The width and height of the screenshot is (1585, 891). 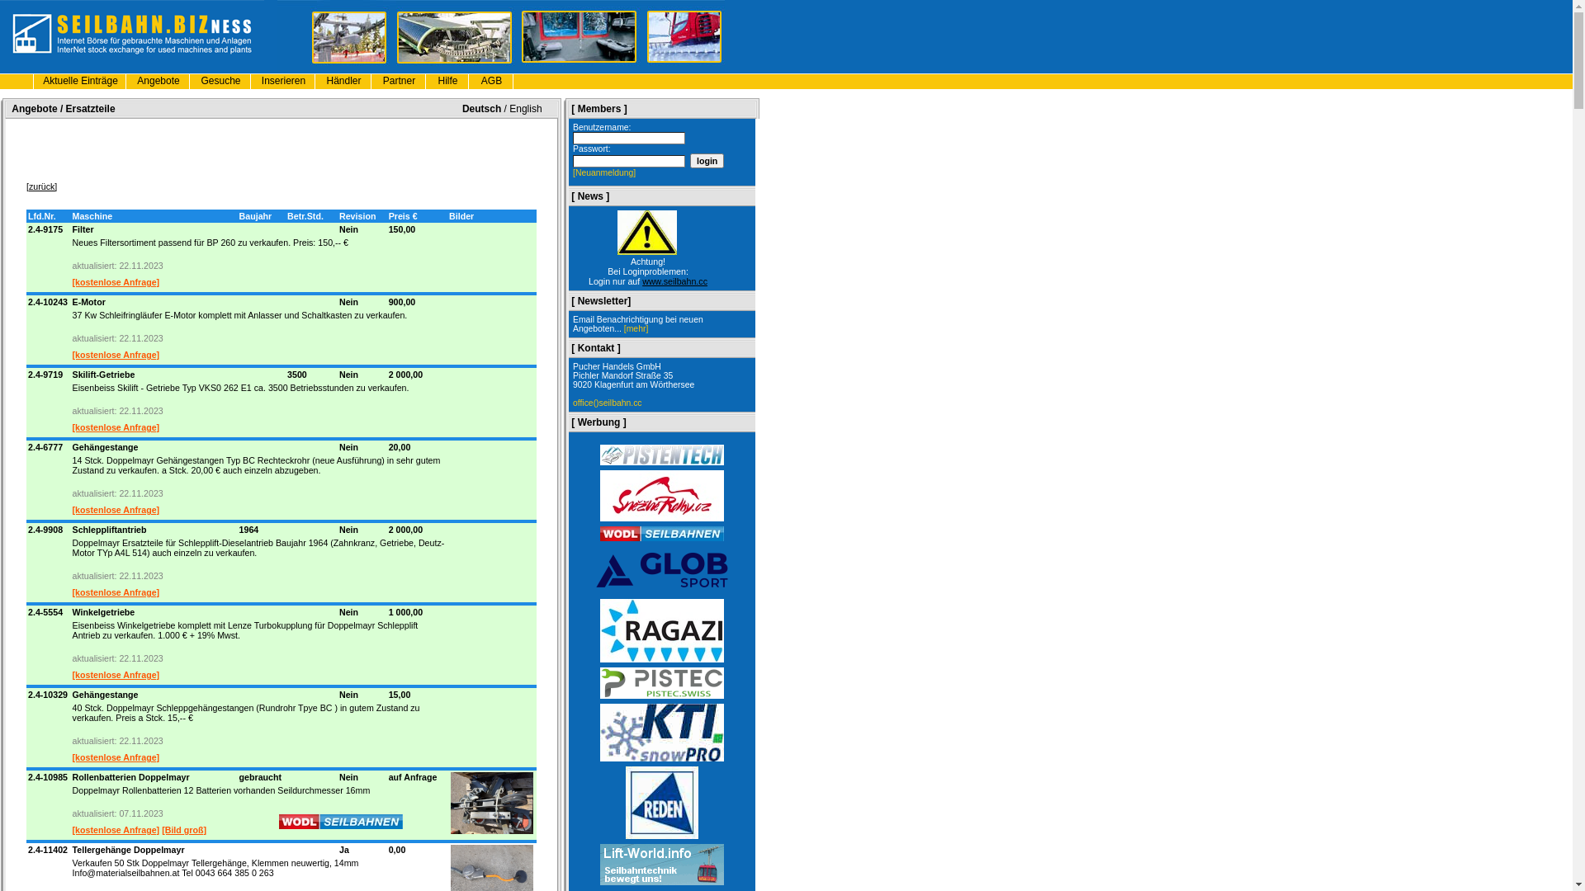 What do you see at coordinates (707, 161) in the screenshot?
I see `login` at bounding box center [707, 161].